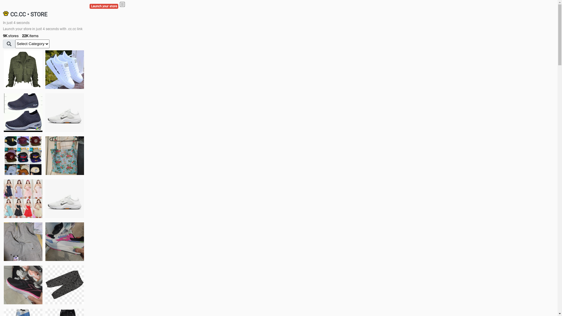 This screenshot has width=562, height=316. Describe the element at coordinates (23, 198) in the screenshot. I see `Dress/square nect top` at that location.